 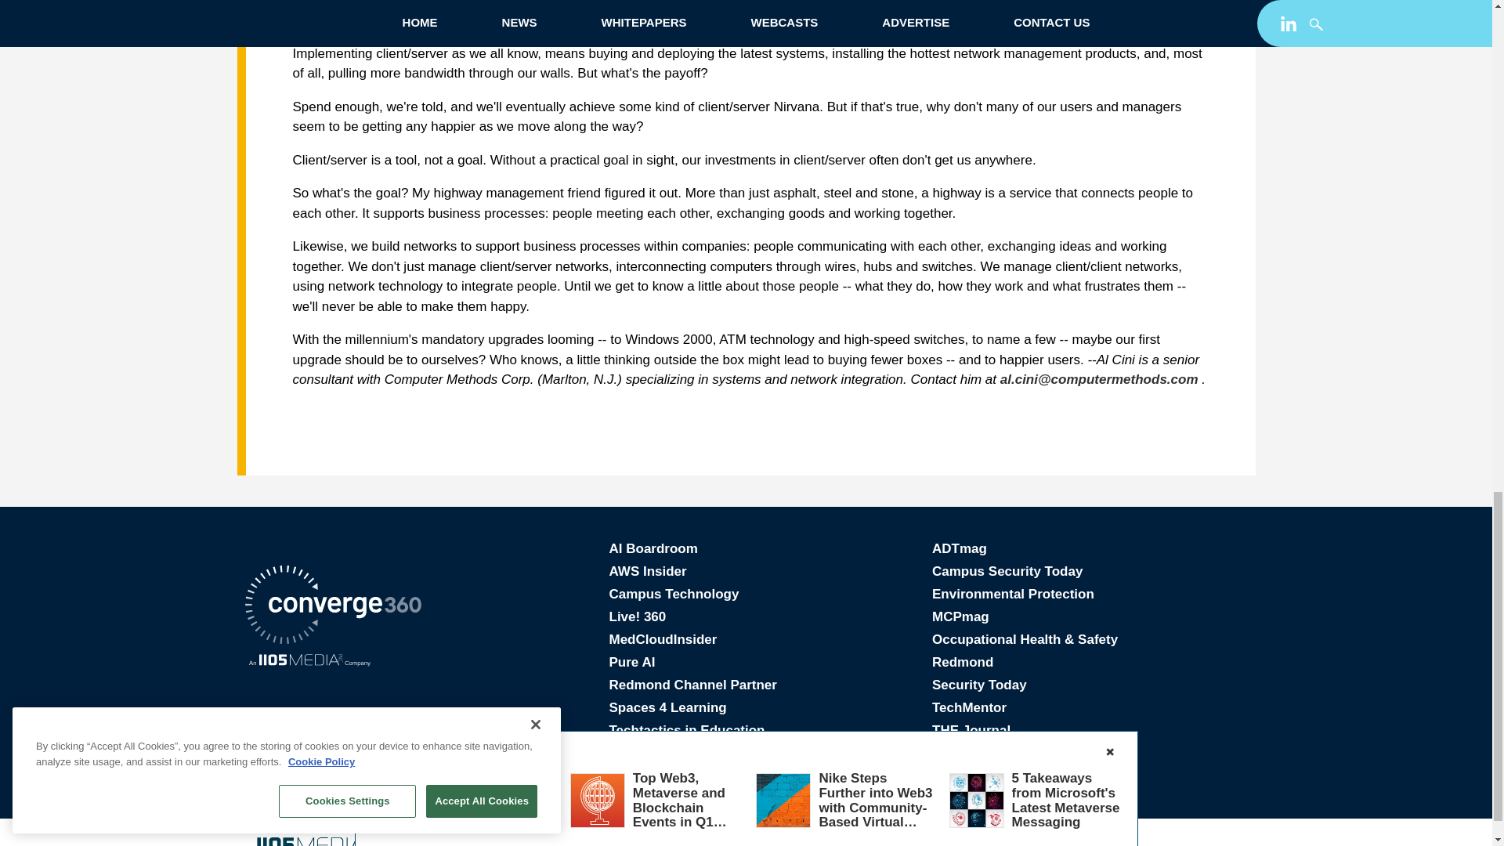 I want to click on Redmond, so click(x=962, y=662).